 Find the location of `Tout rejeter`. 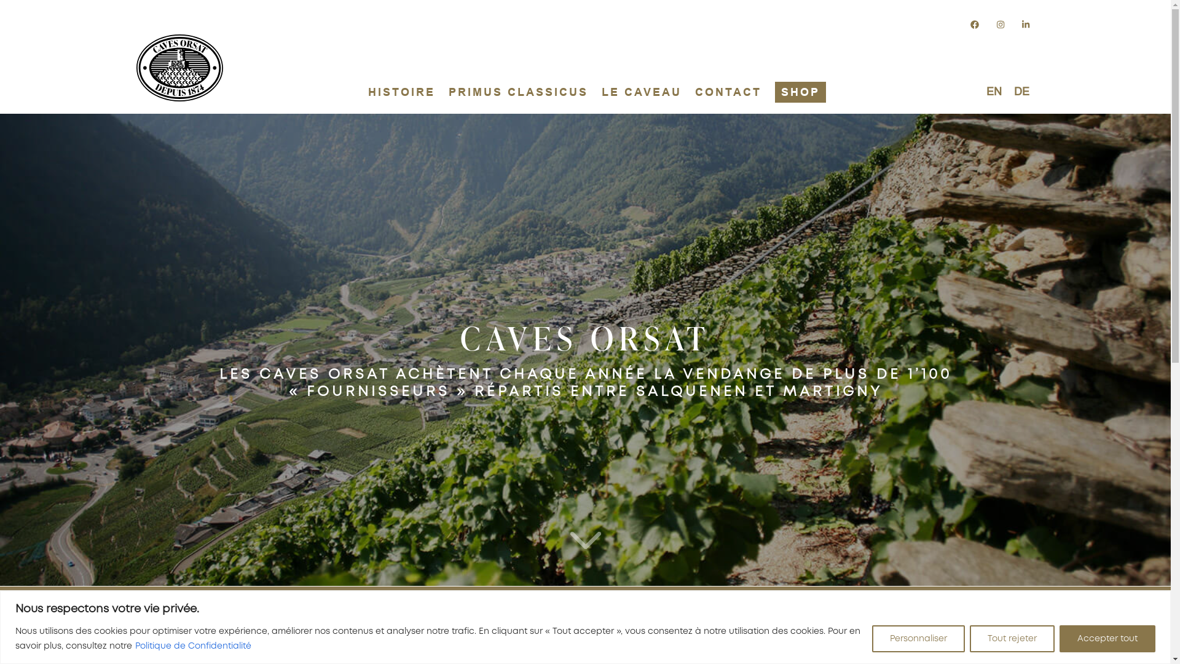

Tout rejeter is located at coordinates (1012, 638).